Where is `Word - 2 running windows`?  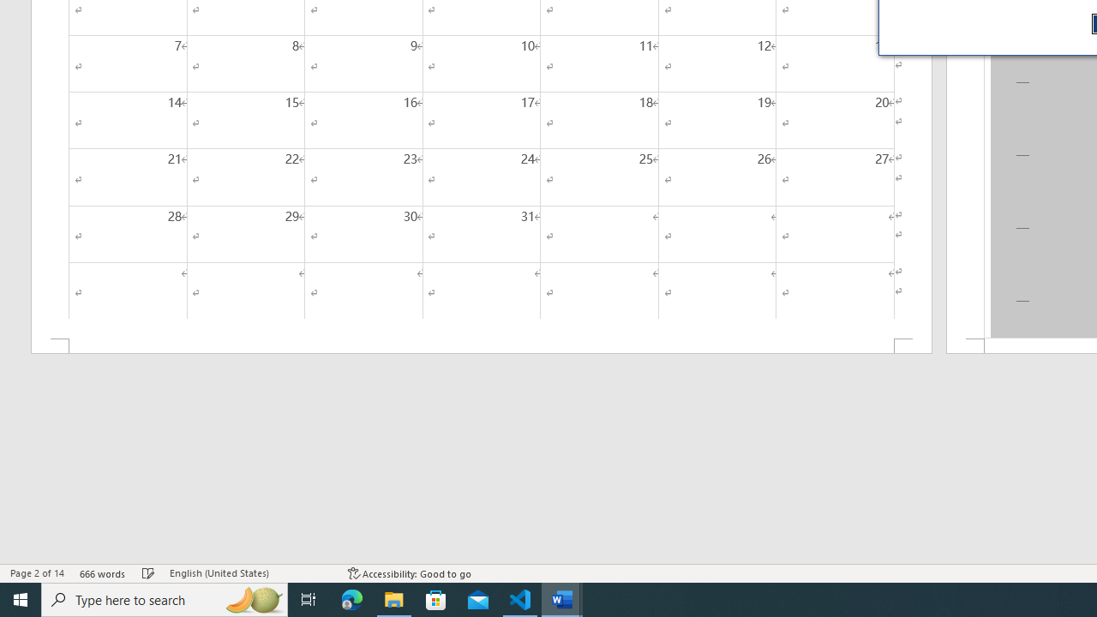 Word - 2 running windows is located at coordinates (562, 600).